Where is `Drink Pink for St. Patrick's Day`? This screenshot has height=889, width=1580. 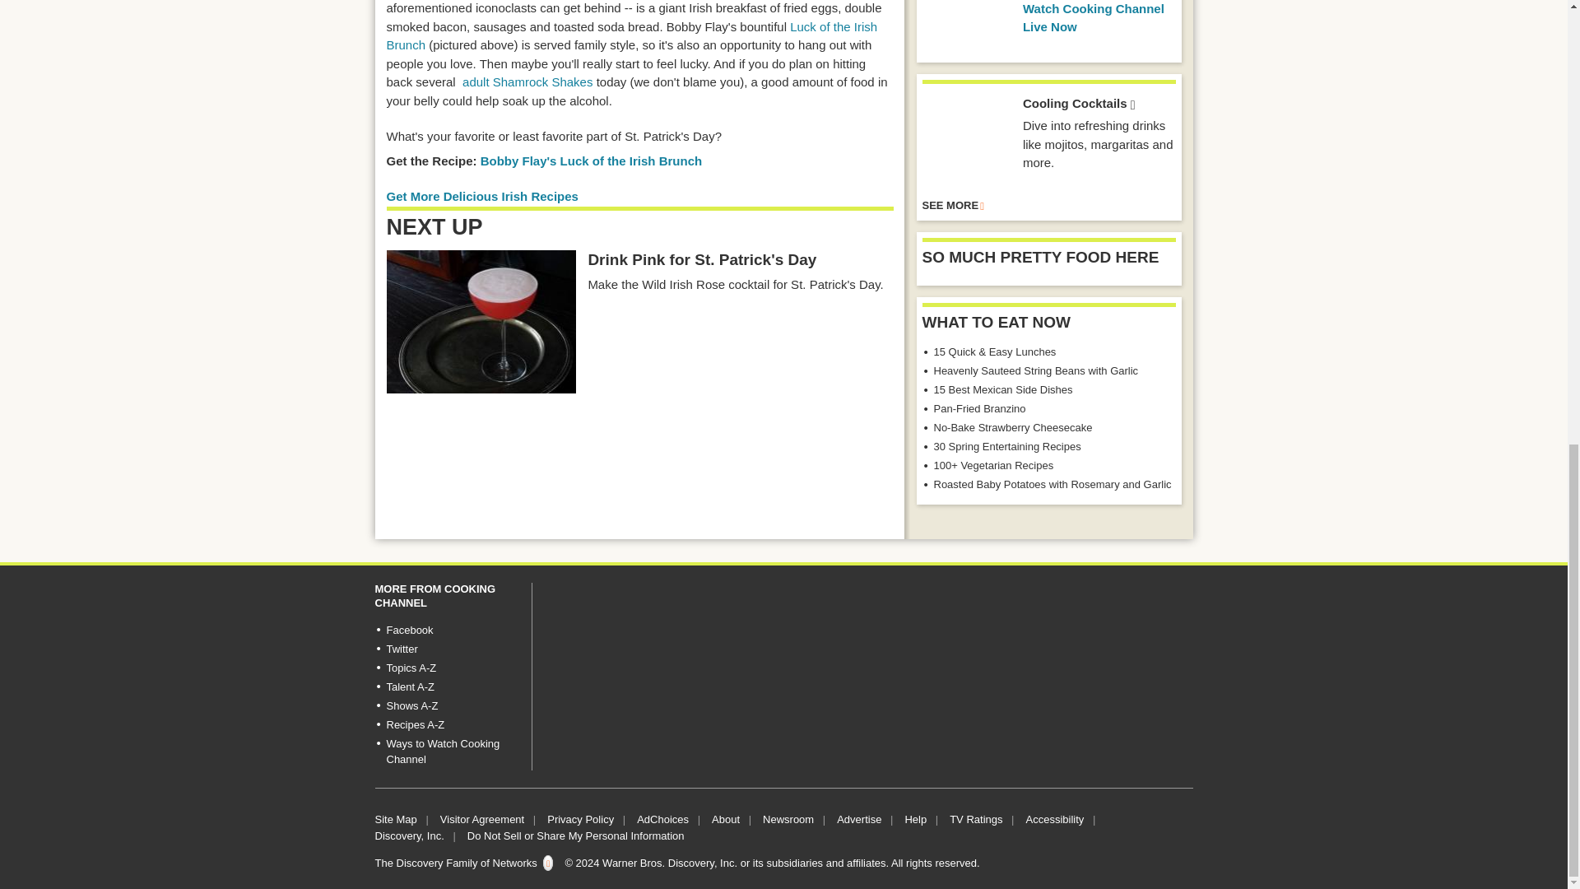 Drink Pink for St. Patrick's Day is located at coordinates (702, 260).